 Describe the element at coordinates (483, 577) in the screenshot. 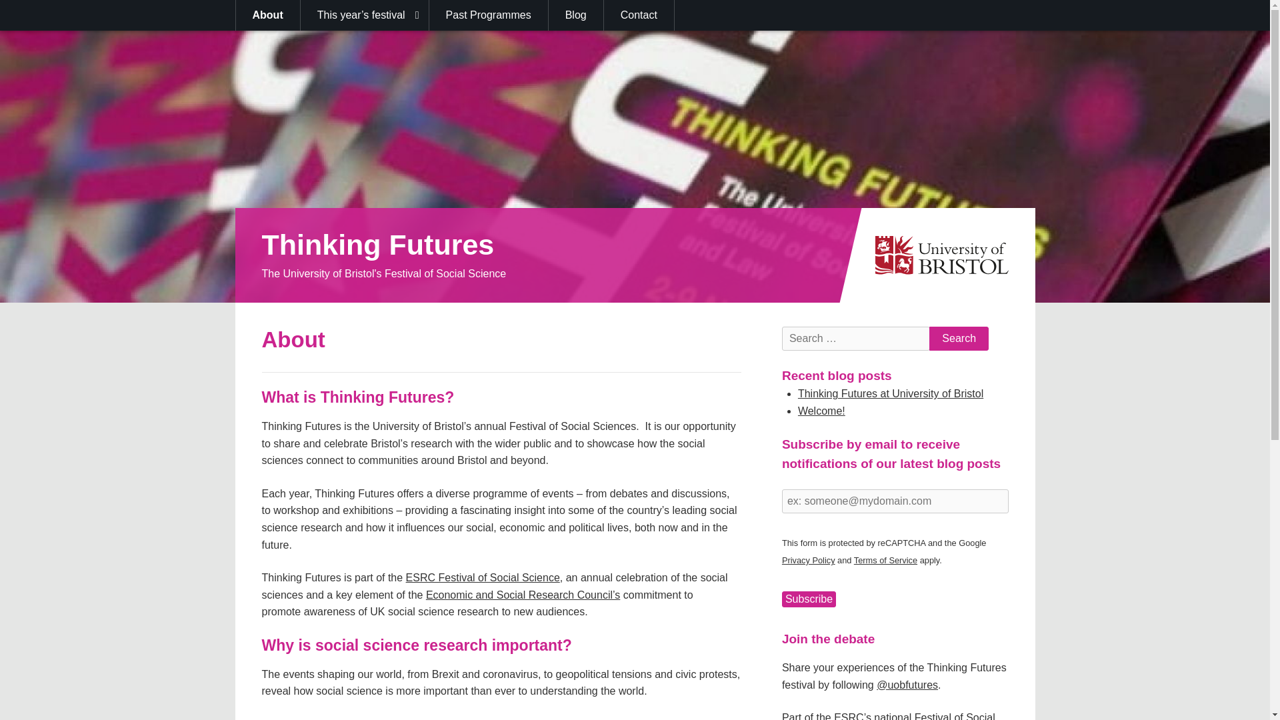

I see `ESRC Festival of Social Science` at that location.